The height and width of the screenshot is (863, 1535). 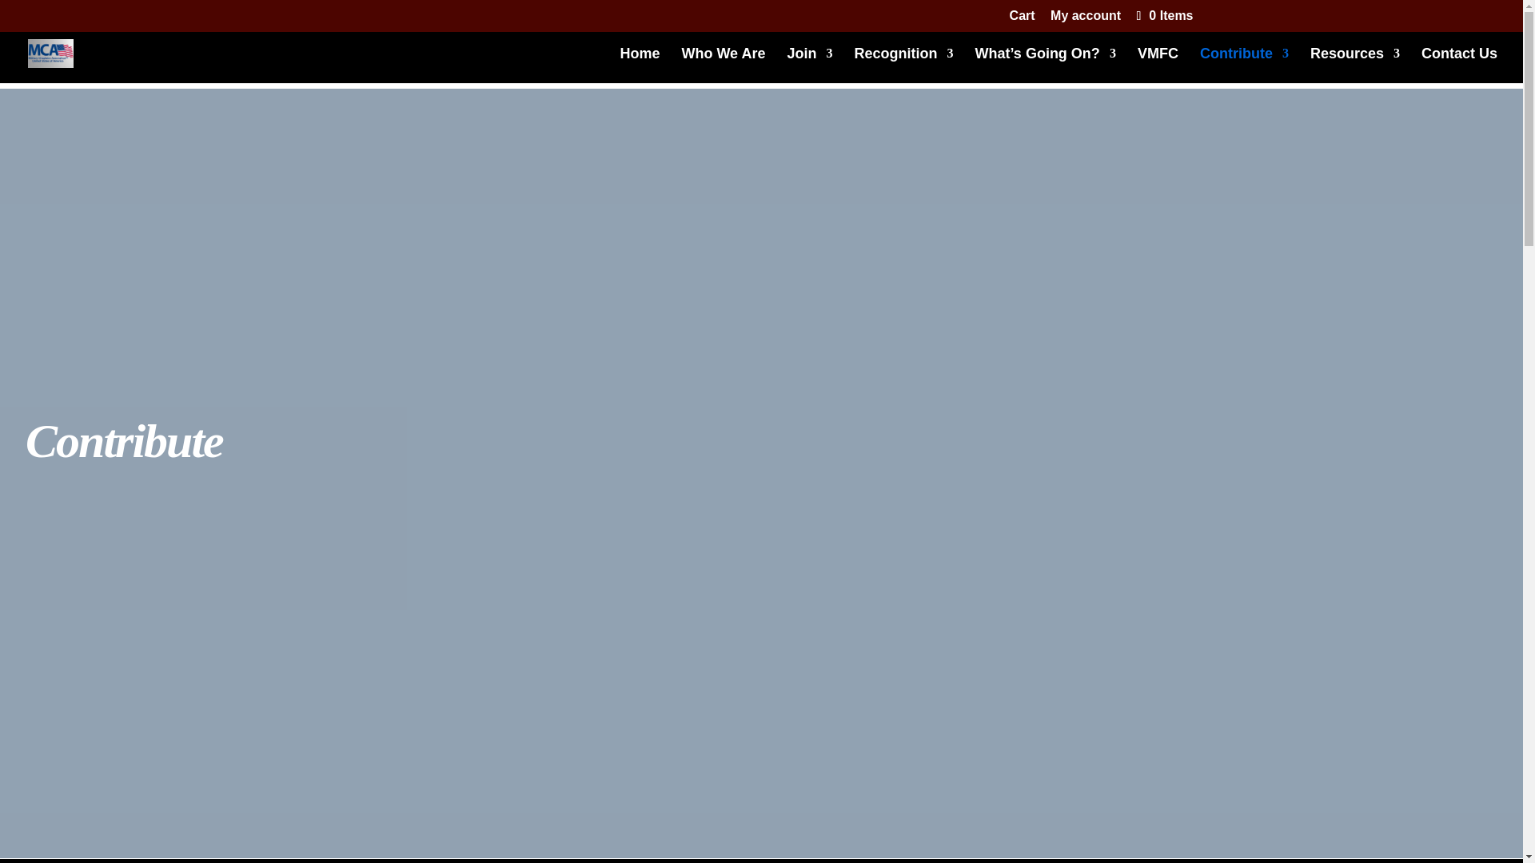 What do you see at coordinates (1085, 20) in the screenshot?
I see `My account` at bounding box center [1085, 20].